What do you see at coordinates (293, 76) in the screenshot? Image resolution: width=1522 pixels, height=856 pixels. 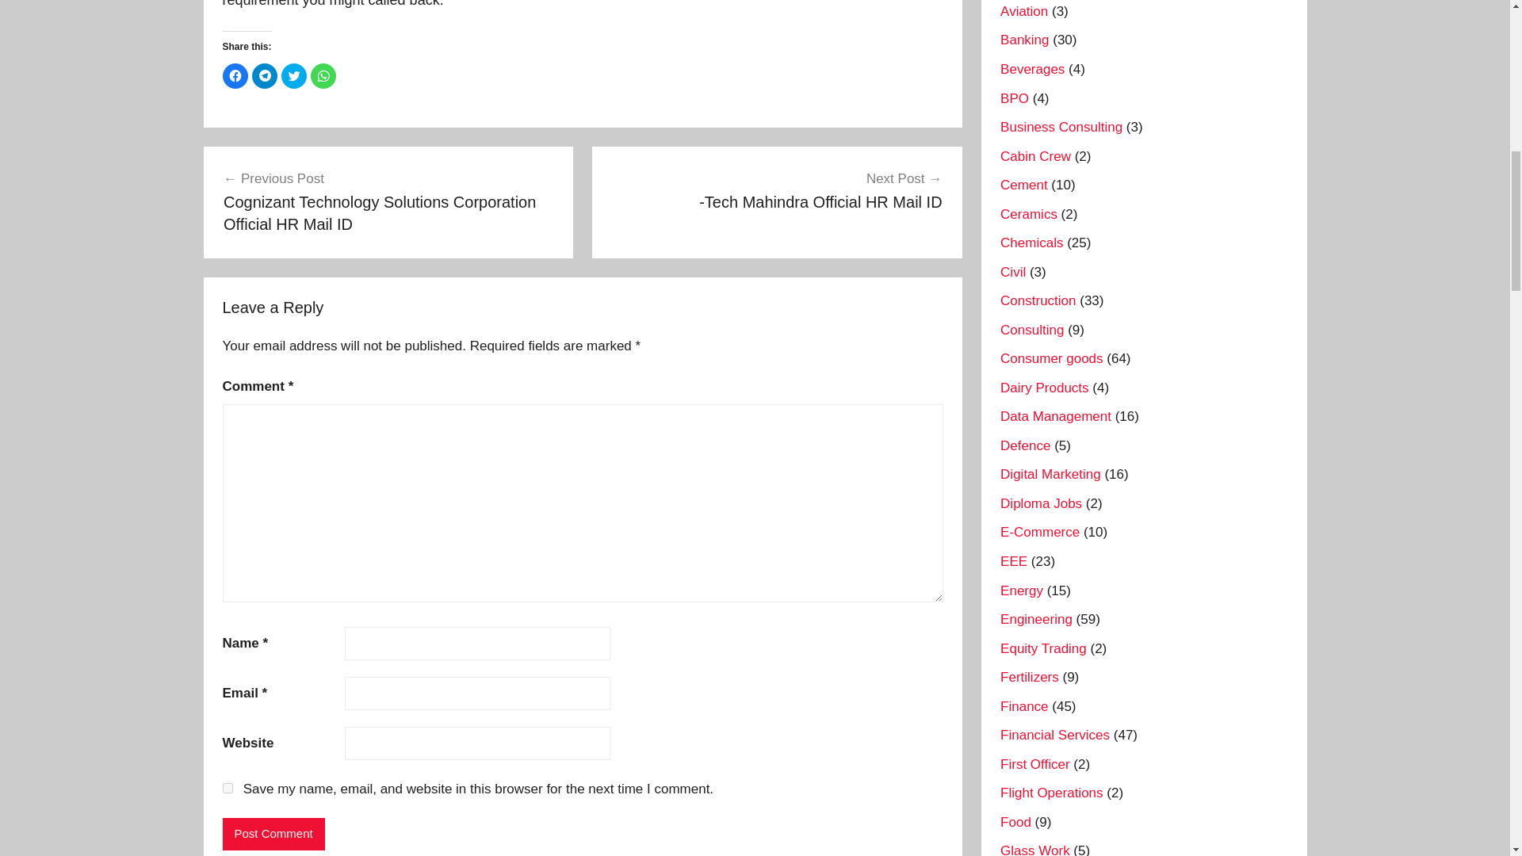 I see `Click to share on Twitter` at bounding box center [293, 76].